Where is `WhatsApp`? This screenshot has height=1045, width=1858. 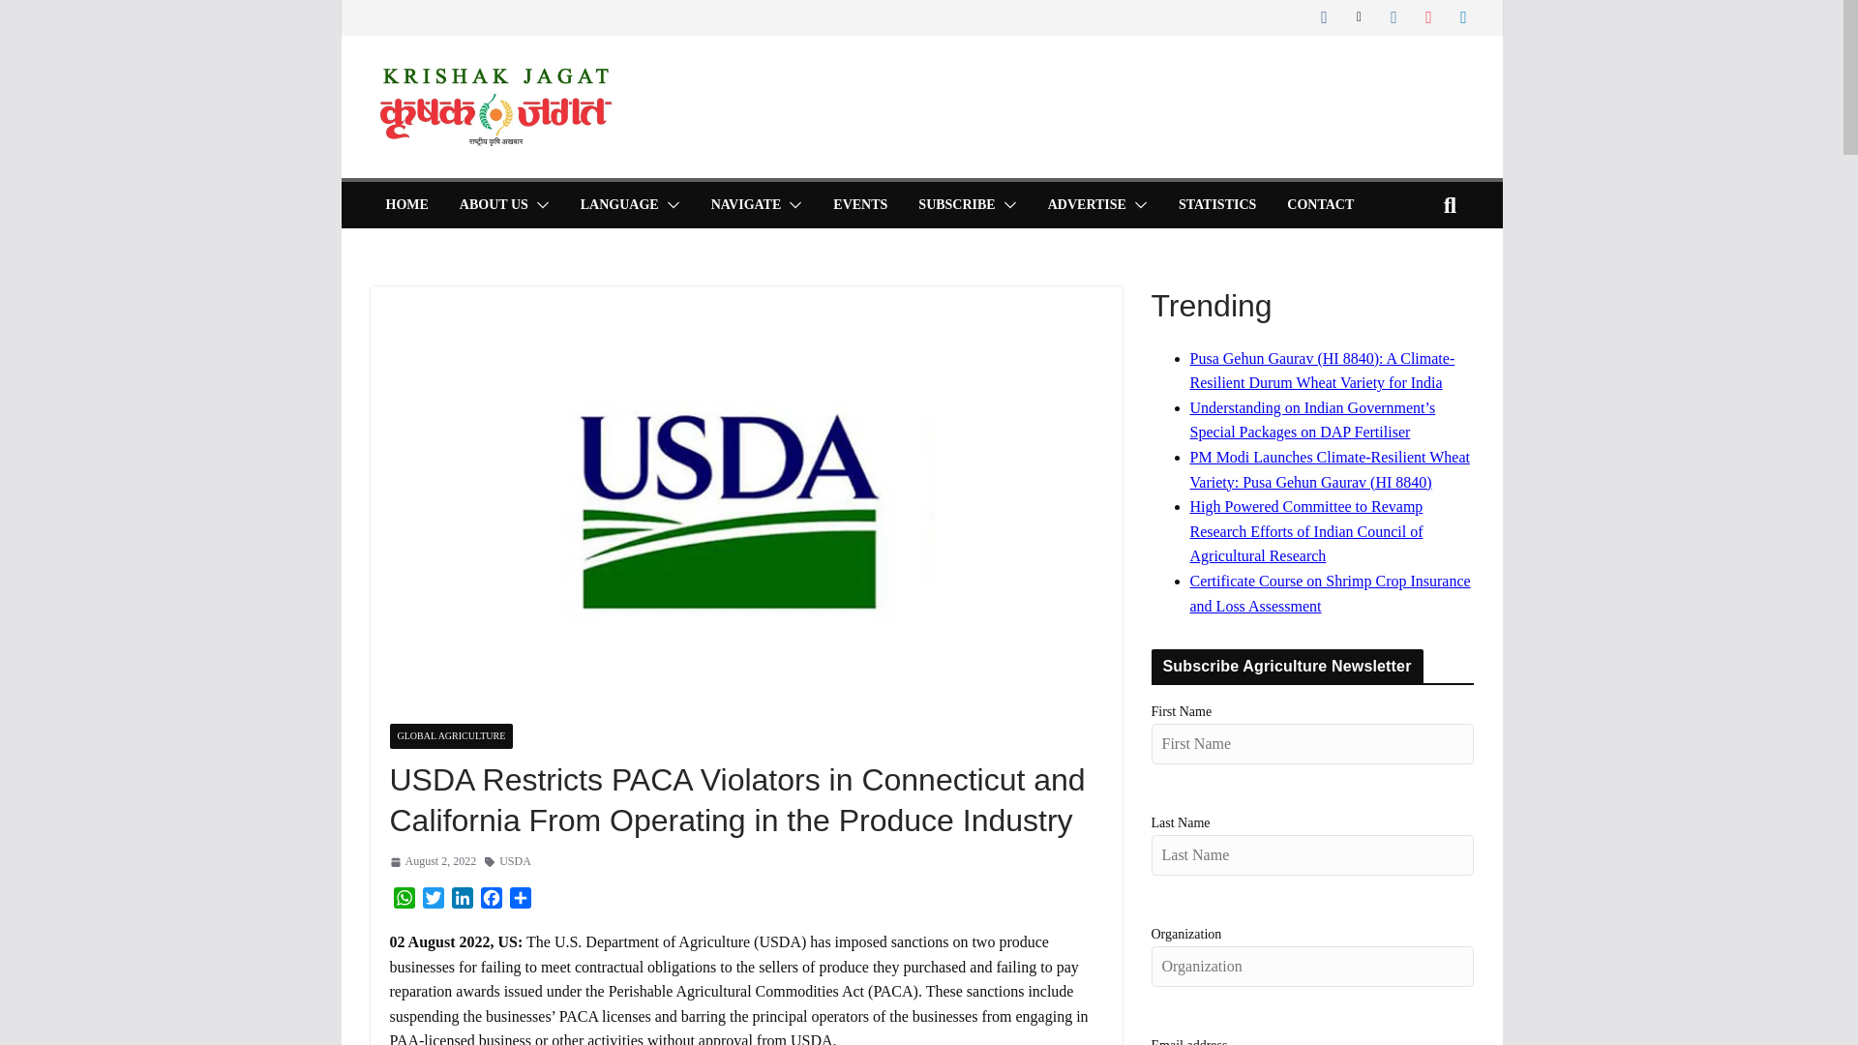 WhatsApp is located at coordinates (403, 900).